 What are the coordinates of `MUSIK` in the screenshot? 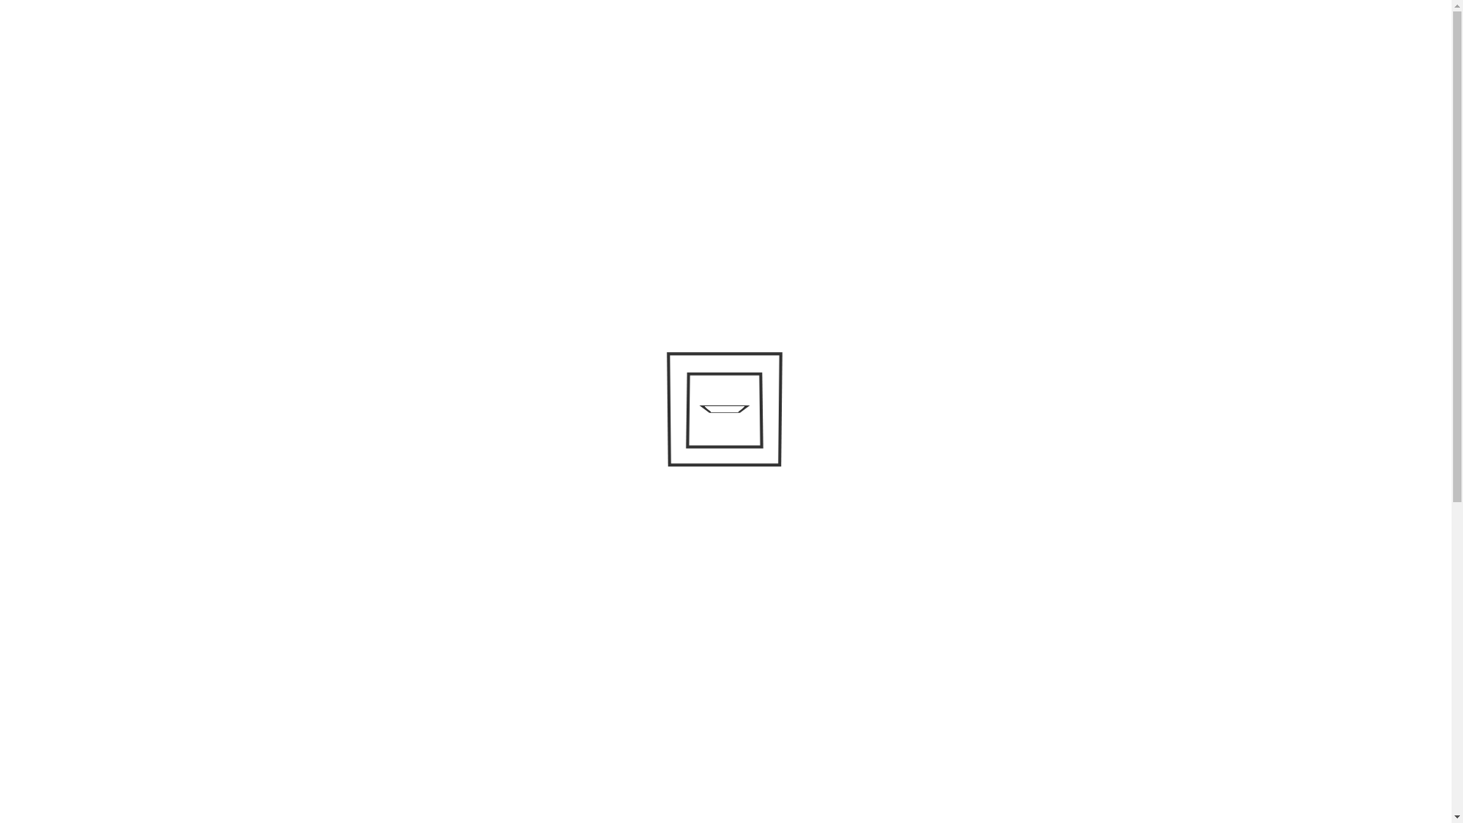 It's located at (765, 191).